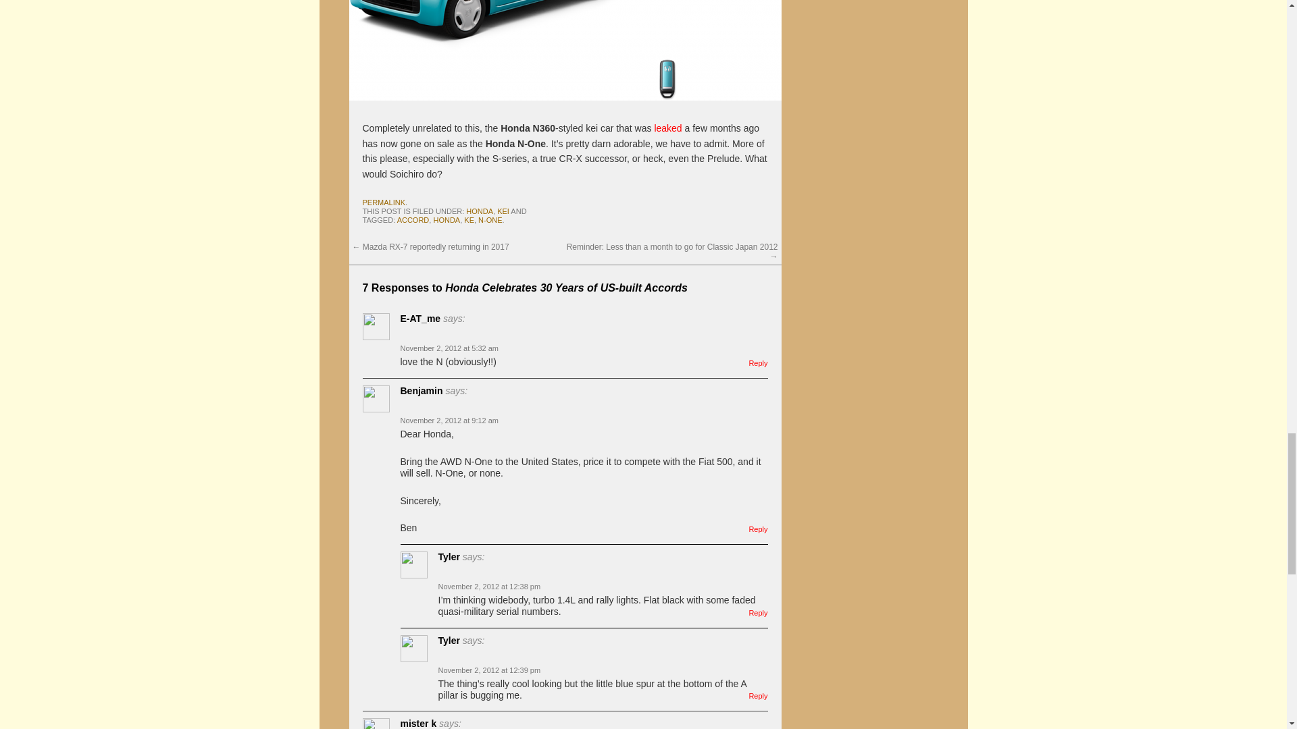 This screenshot has height=729, width=1297. What do you see at coordinates (383, 202) in the screenshot?
I see `Permalink to Honda Celebrates 30 Years of US-built Accords` at bounding box center [383, 202].